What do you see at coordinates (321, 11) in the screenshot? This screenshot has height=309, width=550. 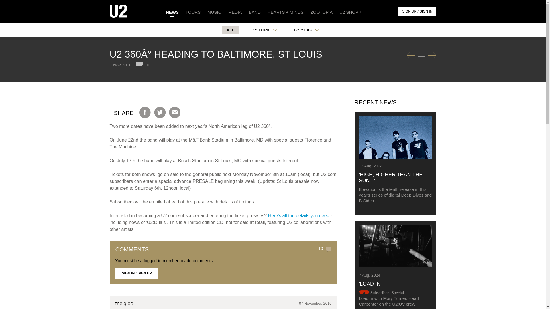 I see `ZOOTOPIA` at bounding box center [321, 11].